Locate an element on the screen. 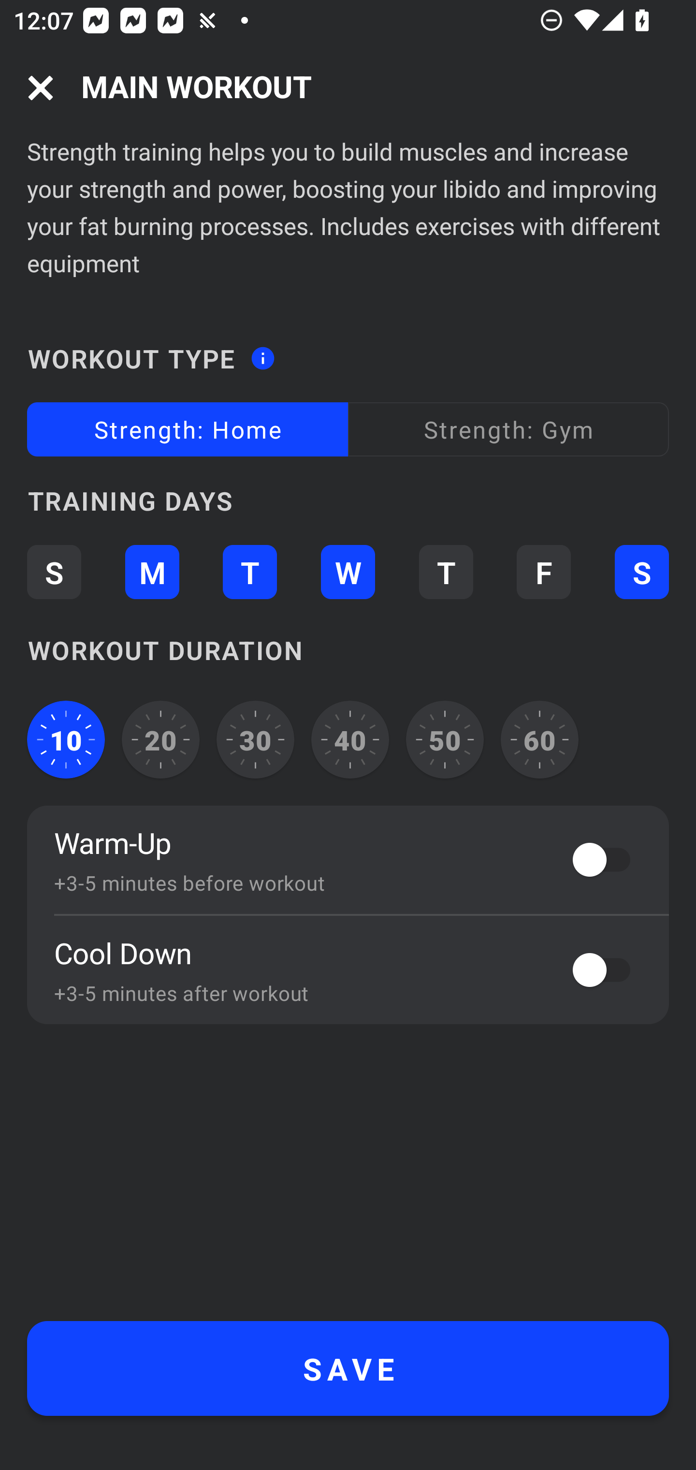 This screenshot has width=696, height=1470. 10 is located at coordinates (66, 740).